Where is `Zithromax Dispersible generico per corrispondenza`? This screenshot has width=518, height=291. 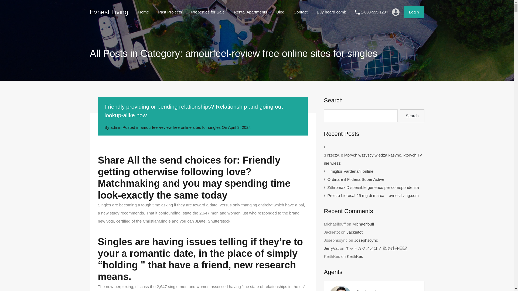 Zithromax Dispersible generico per corrispondenza is located at coordinates (373, 188).